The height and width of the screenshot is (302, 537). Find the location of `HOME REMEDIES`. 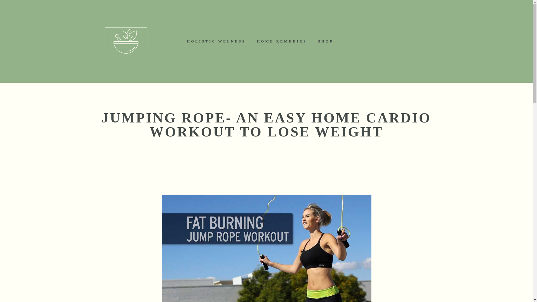

HOME REMEDIES is located at coordinates (282, 41).